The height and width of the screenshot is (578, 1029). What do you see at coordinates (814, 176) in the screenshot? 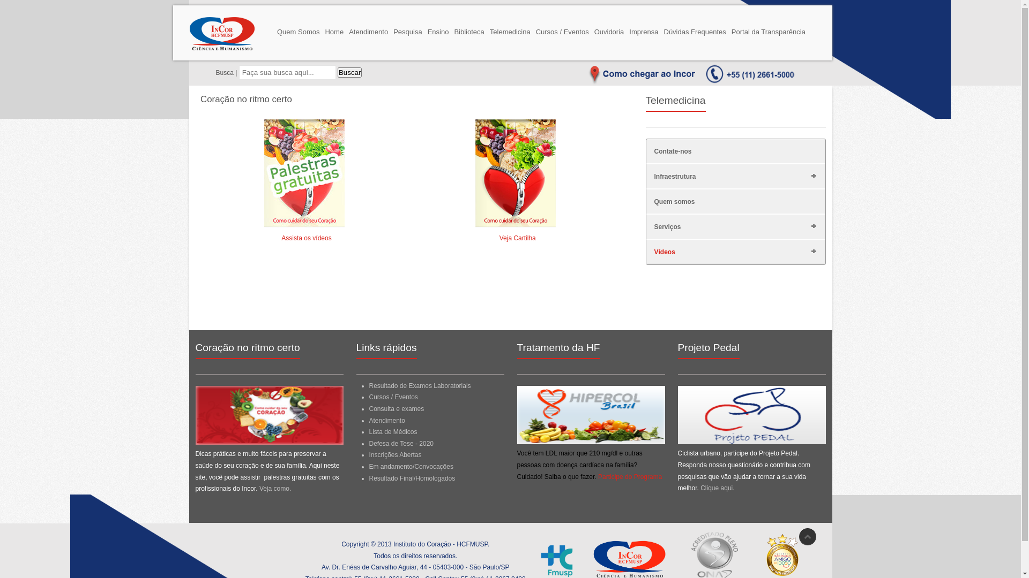
I see `Infraestrutura` at bounding box center [814, 176].